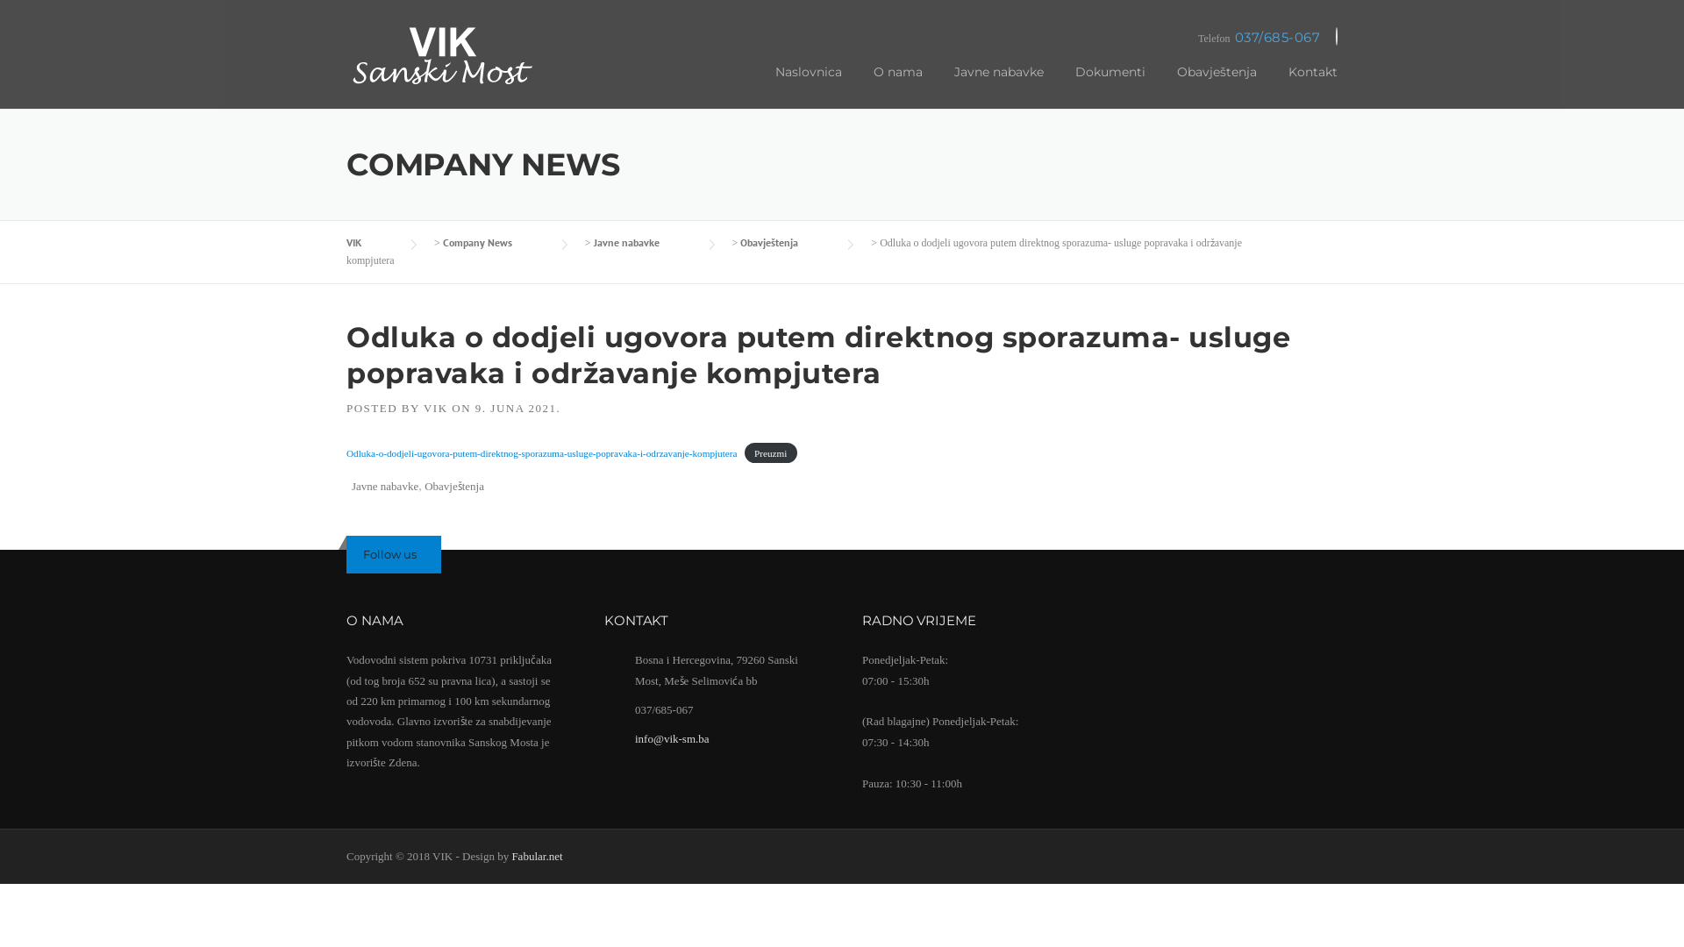 This screenshot has height=947, width=1684. What do you see at coordinates (436, 409) in the screenshot?
I see `VIK` at bounding box center [436, 409].